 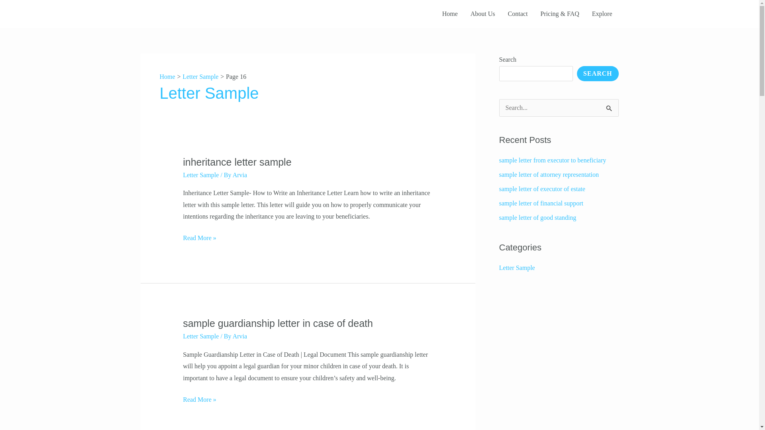 What do you see at coordinates (610, 107) in the screenshot?
I see `Search` at bounding box center [610, 107].